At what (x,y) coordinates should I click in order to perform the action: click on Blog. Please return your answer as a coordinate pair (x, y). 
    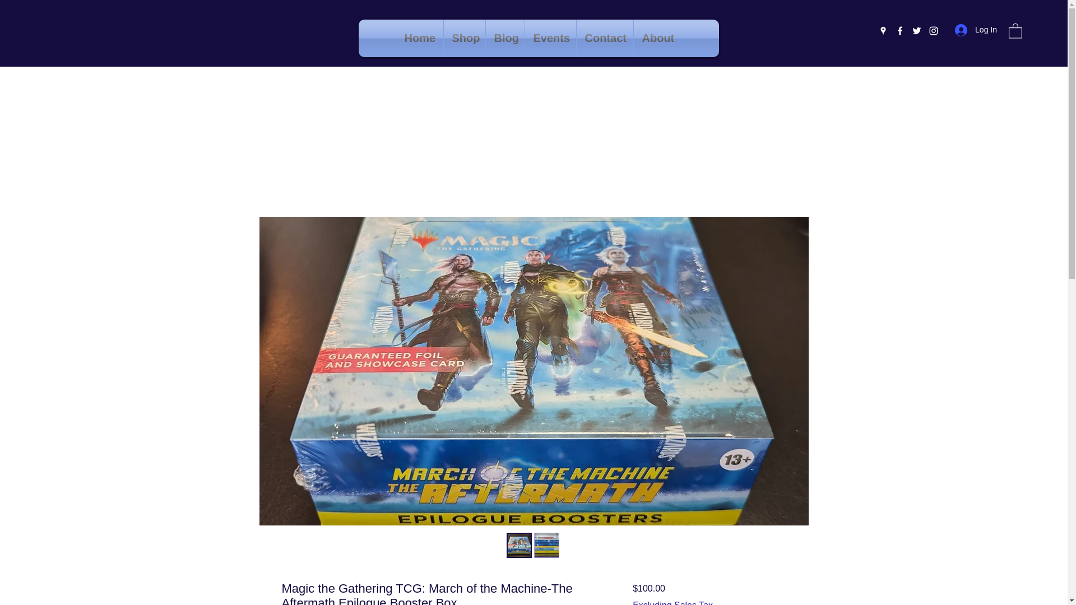
    Looking at the image, I should click on (504, 38).